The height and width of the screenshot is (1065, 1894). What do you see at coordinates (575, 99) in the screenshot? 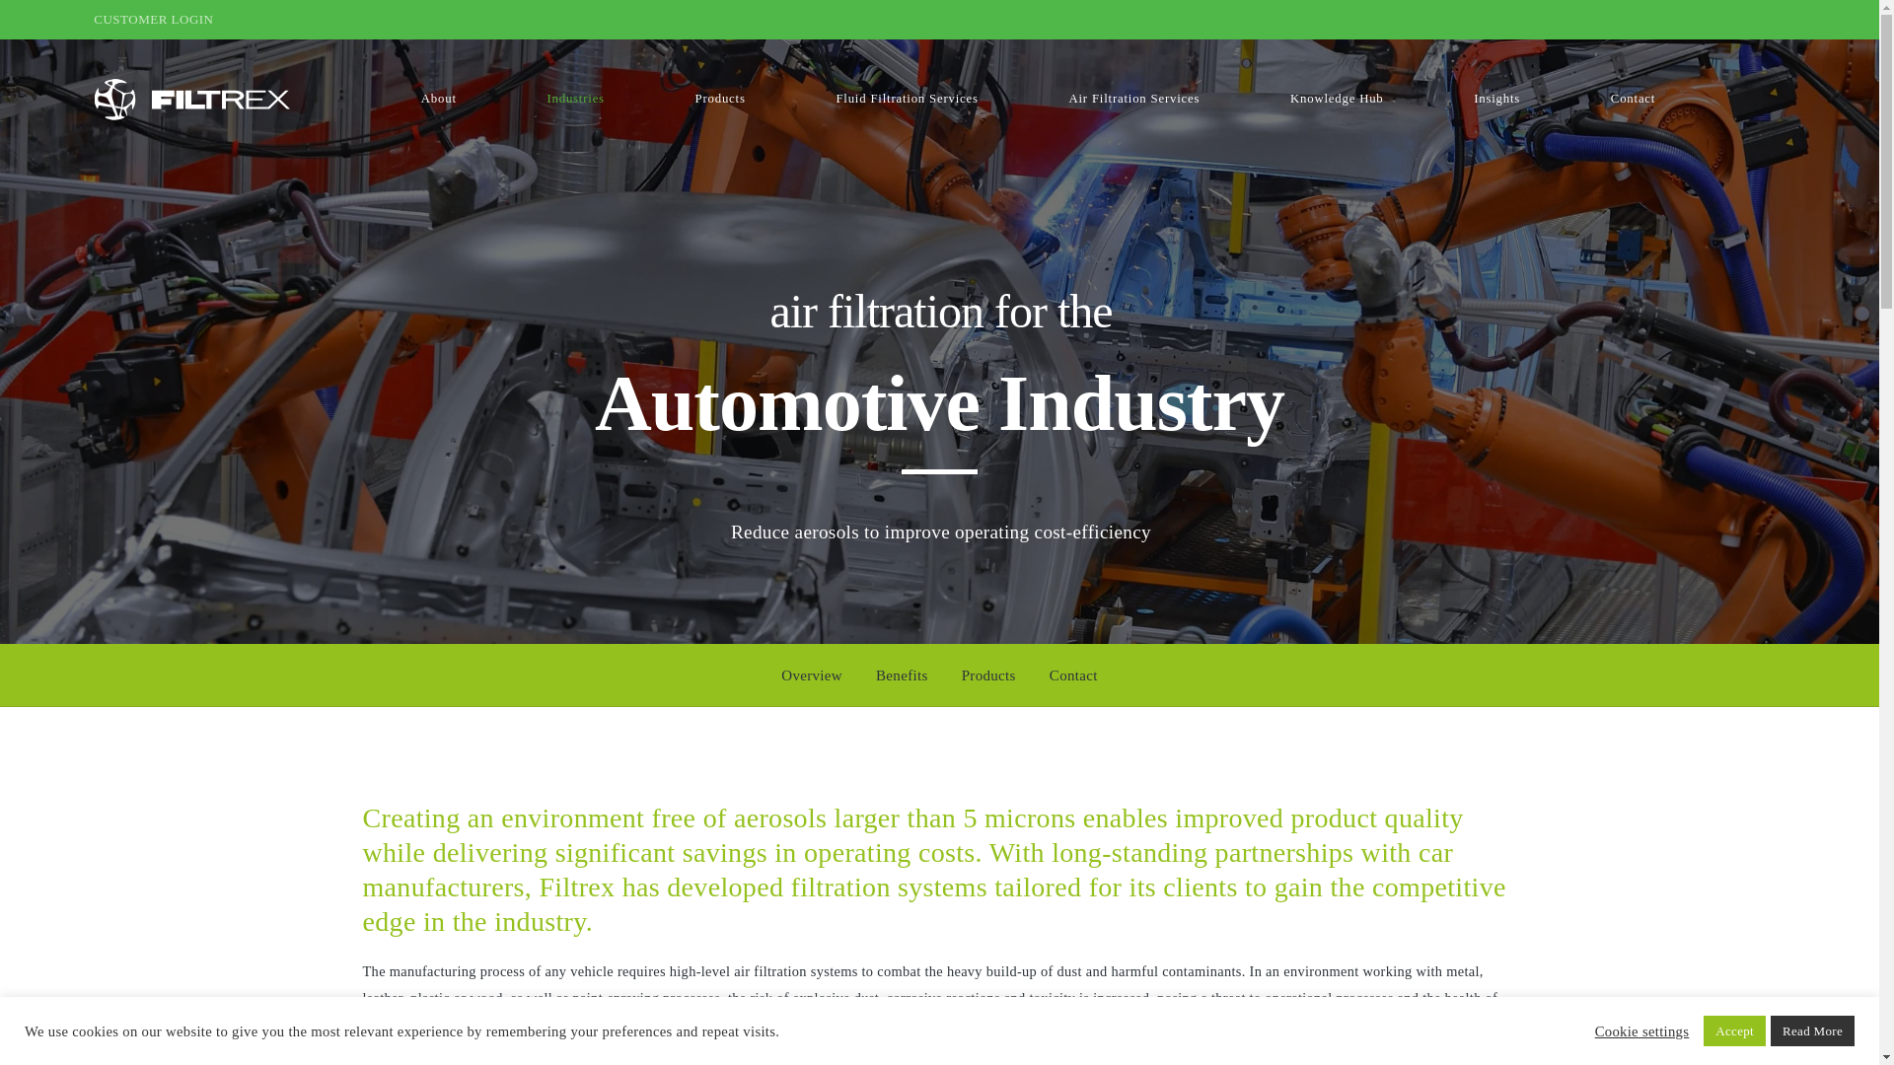
I see `Industries` at bounding box center [575, 99].